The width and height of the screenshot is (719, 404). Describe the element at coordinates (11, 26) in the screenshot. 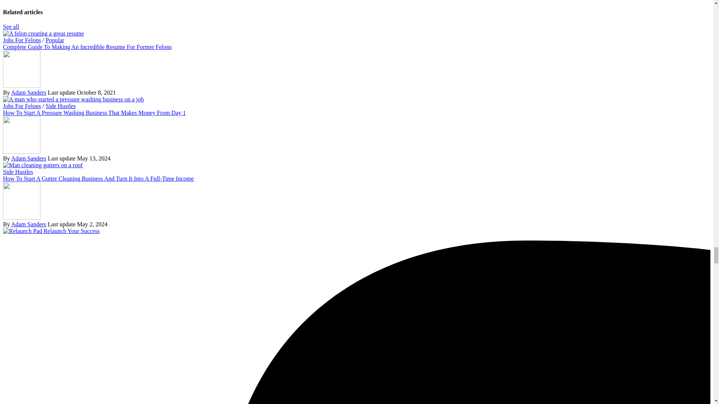

I see `See all` at that location.